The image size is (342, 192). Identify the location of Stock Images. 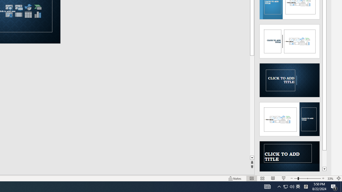
(9, 7).